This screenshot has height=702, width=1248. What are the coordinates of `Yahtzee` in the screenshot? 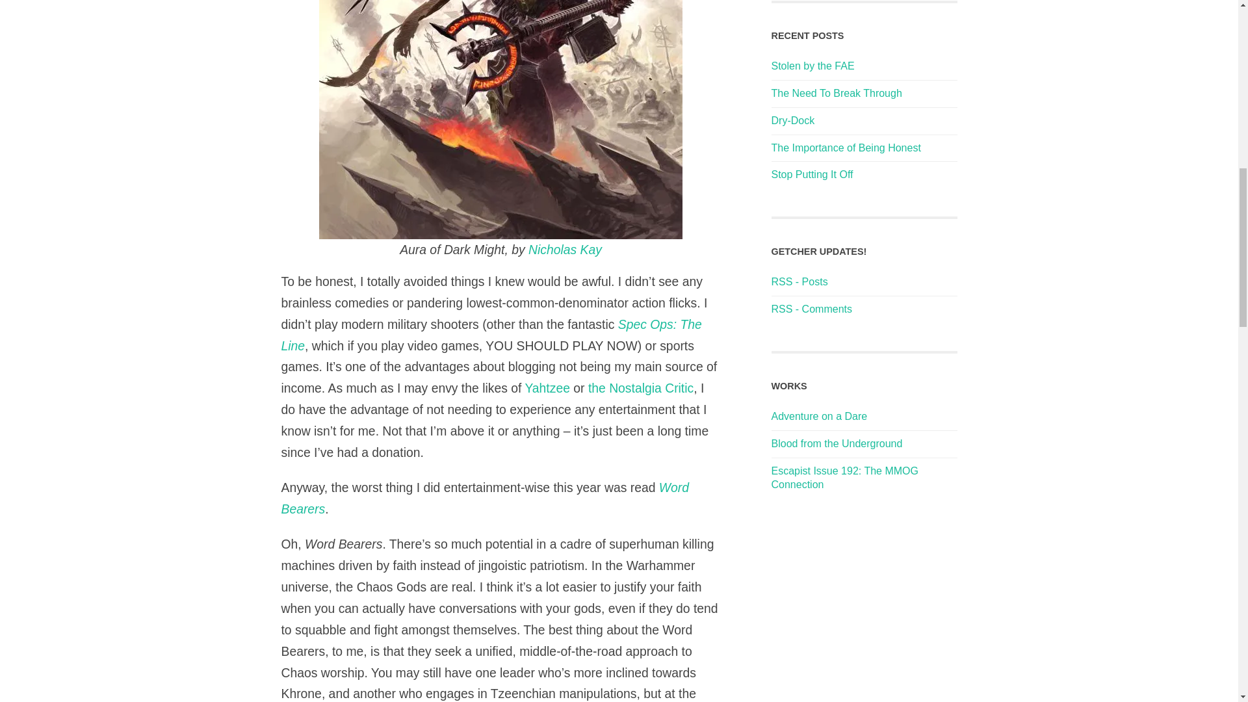 It's located at (547, 388).